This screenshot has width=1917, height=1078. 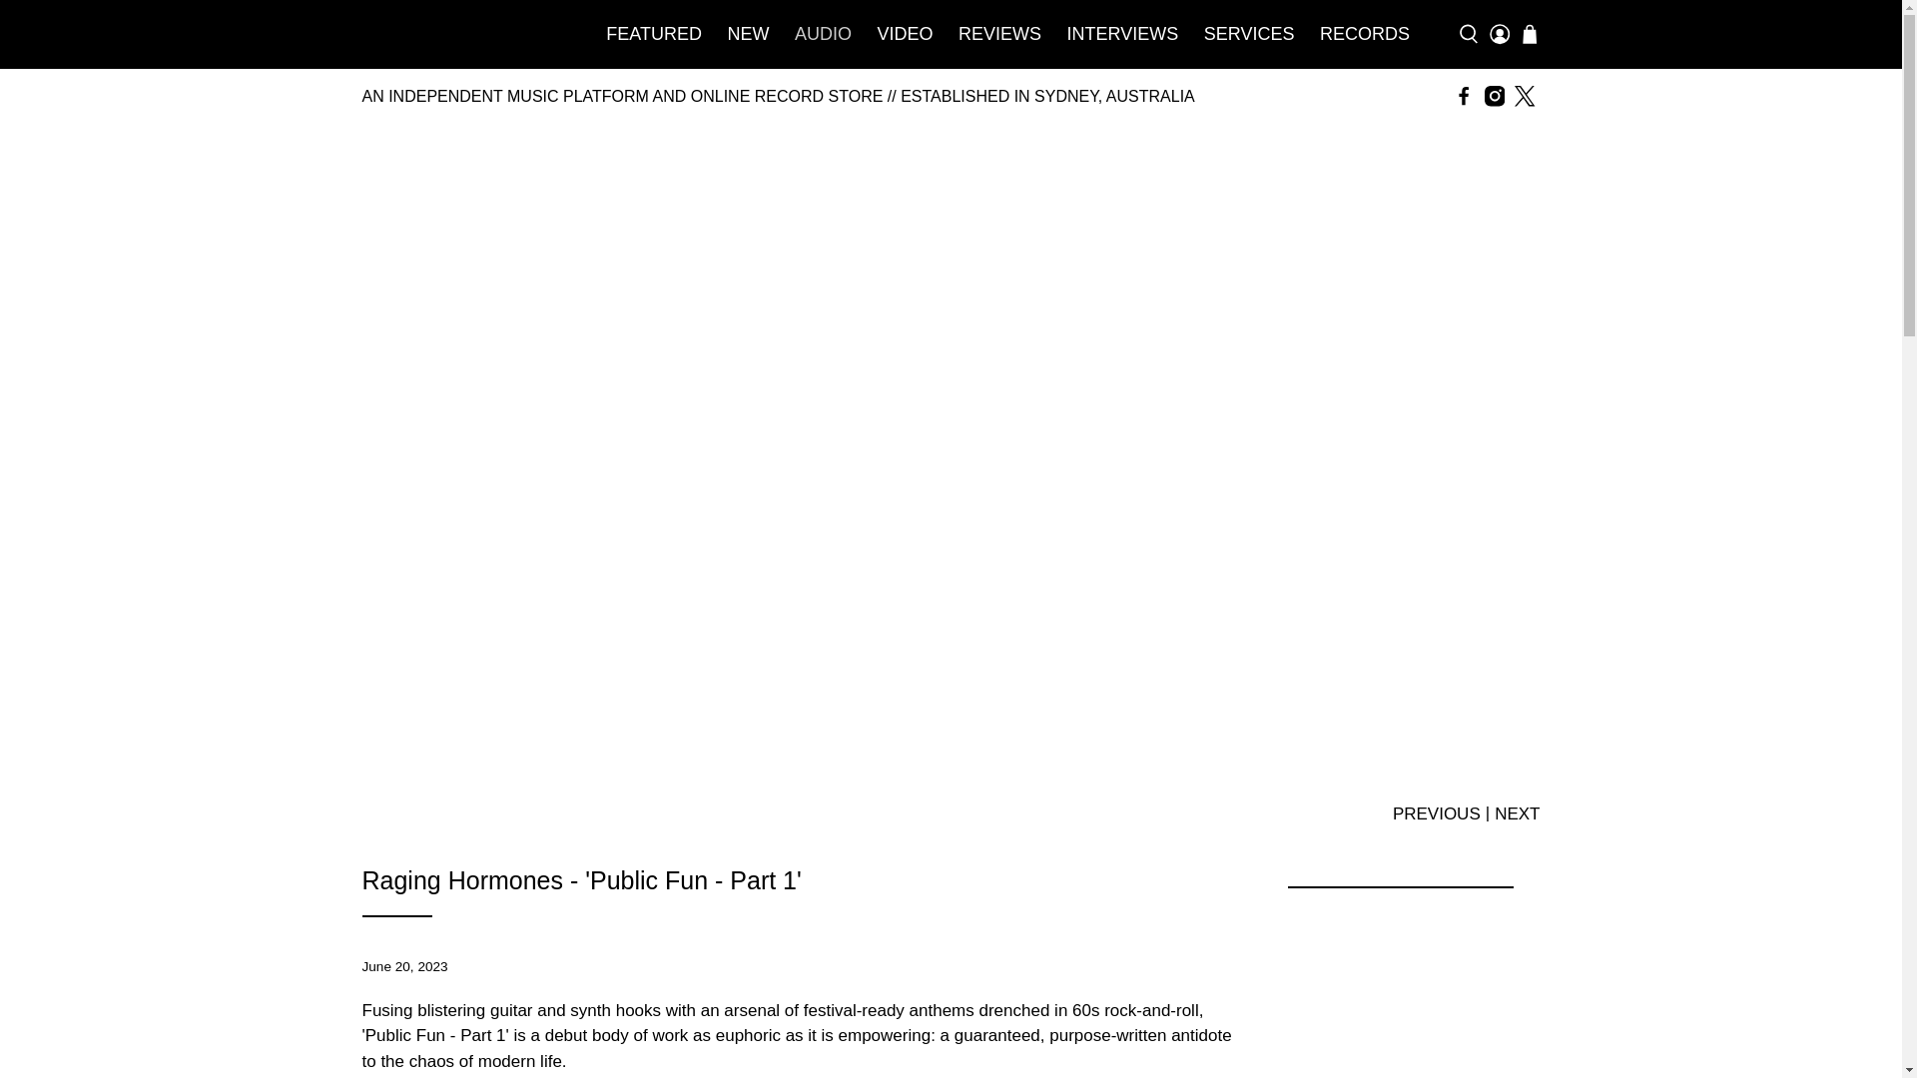 What do you see at coordinates (655, 34) in the screenshot?
I see `FEATURED` at bounding box center [655, 34].